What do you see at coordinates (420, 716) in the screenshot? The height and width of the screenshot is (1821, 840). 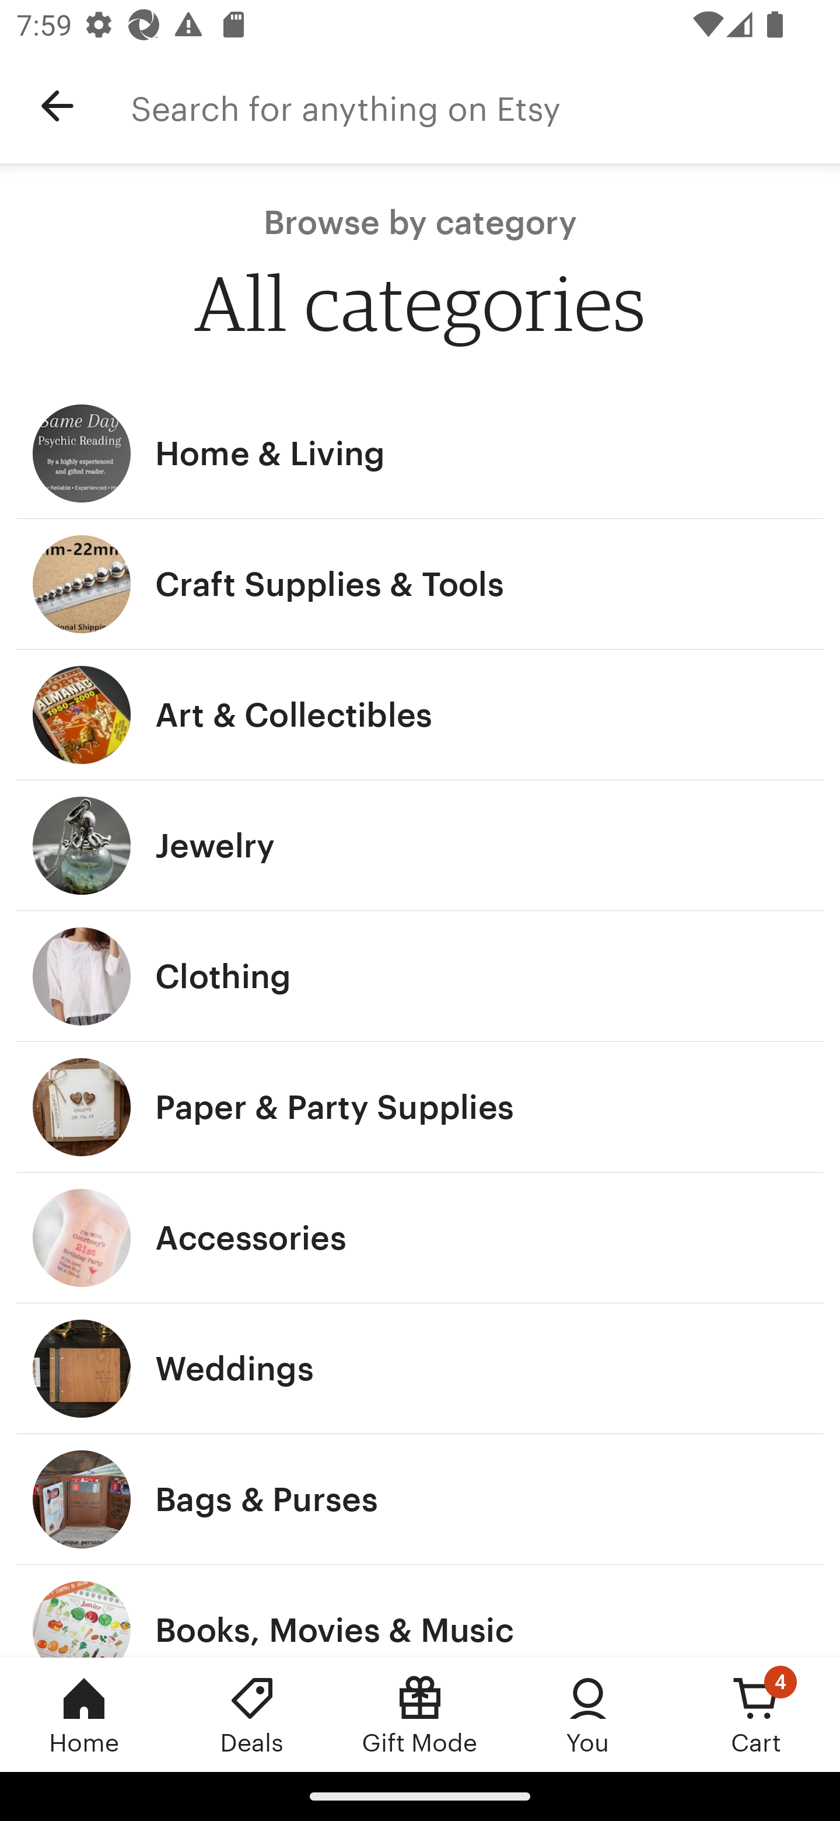 I see `Art & Collectibles` at bounding box center [420, 716].